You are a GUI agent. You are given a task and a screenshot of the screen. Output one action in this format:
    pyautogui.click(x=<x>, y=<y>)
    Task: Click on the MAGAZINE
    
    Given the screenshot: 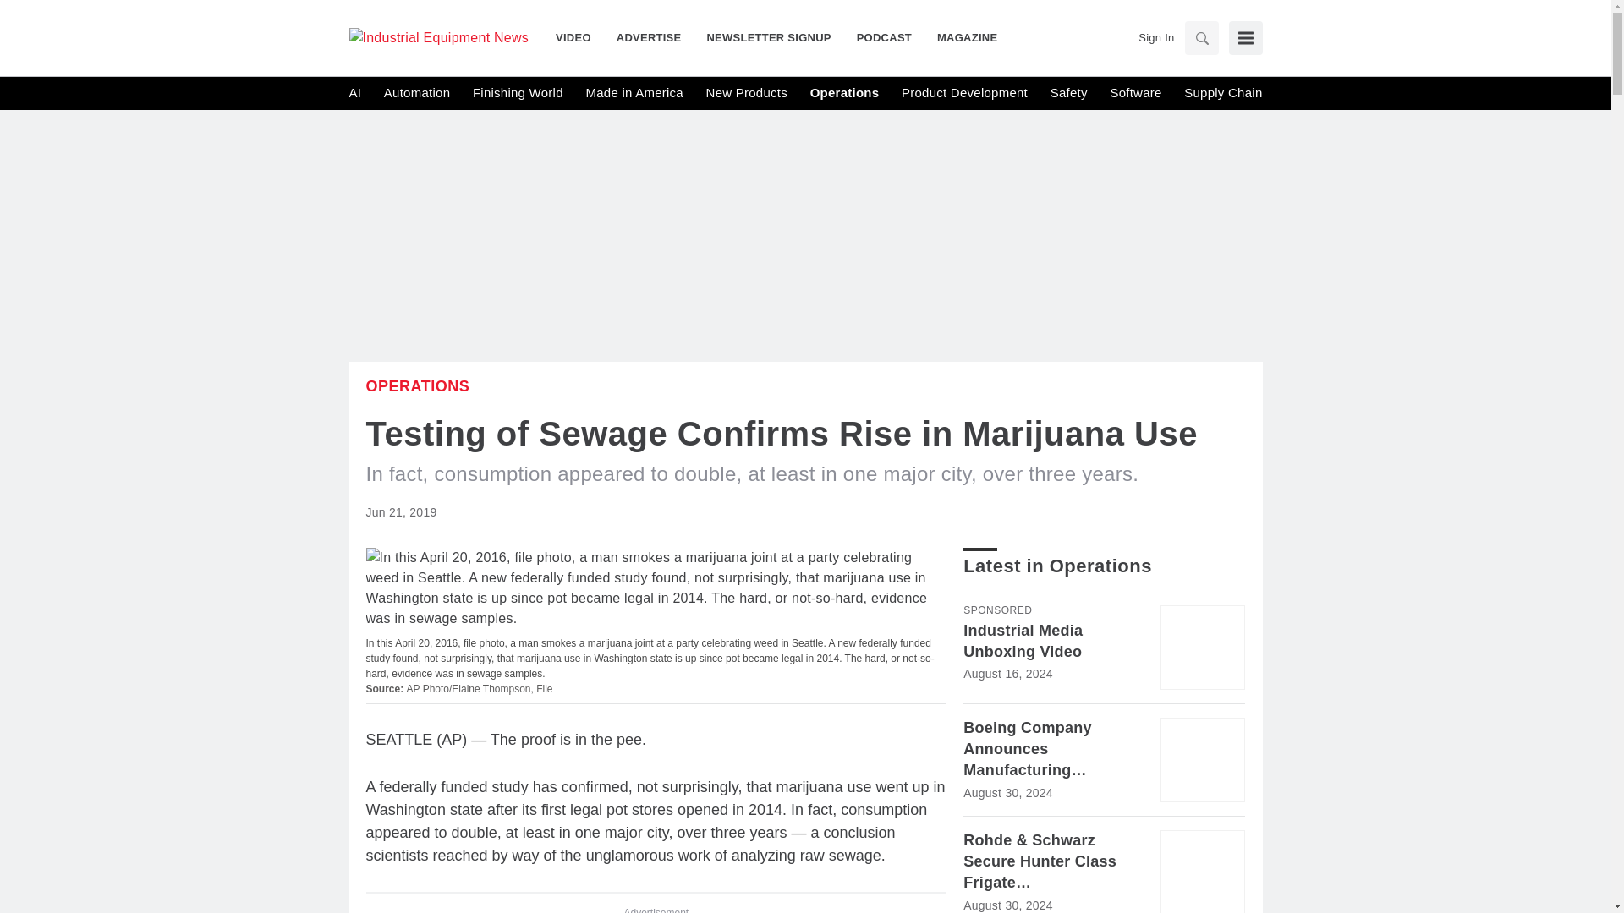 What is the action you would take?
    pyautogui.click(x=960, y=37)
    